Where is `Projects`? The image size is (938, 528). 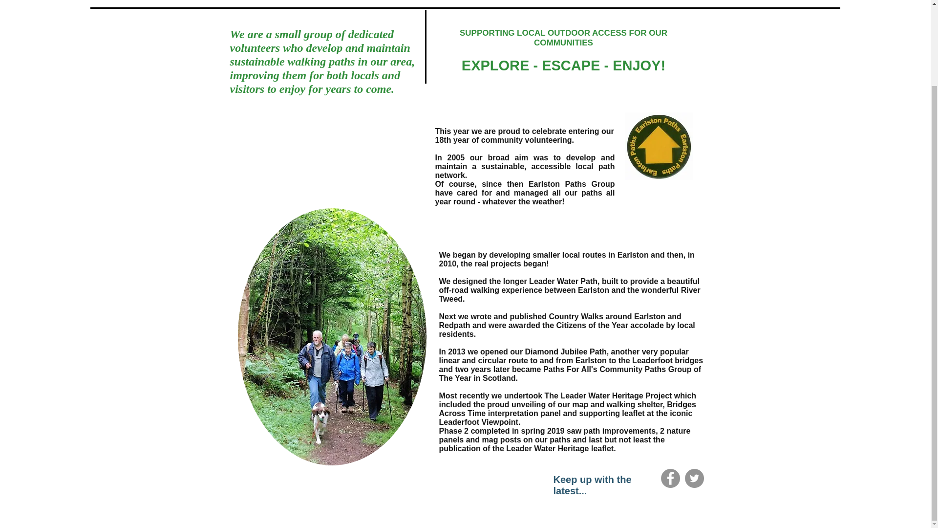 Projects is located at coordinates (506, 1).